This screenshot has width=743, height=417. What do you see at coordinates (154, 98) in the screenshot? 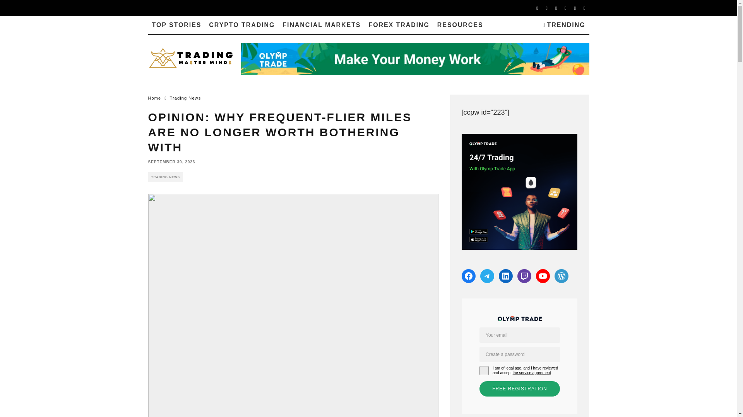
I see `Home` at bounding box center [154, 98].